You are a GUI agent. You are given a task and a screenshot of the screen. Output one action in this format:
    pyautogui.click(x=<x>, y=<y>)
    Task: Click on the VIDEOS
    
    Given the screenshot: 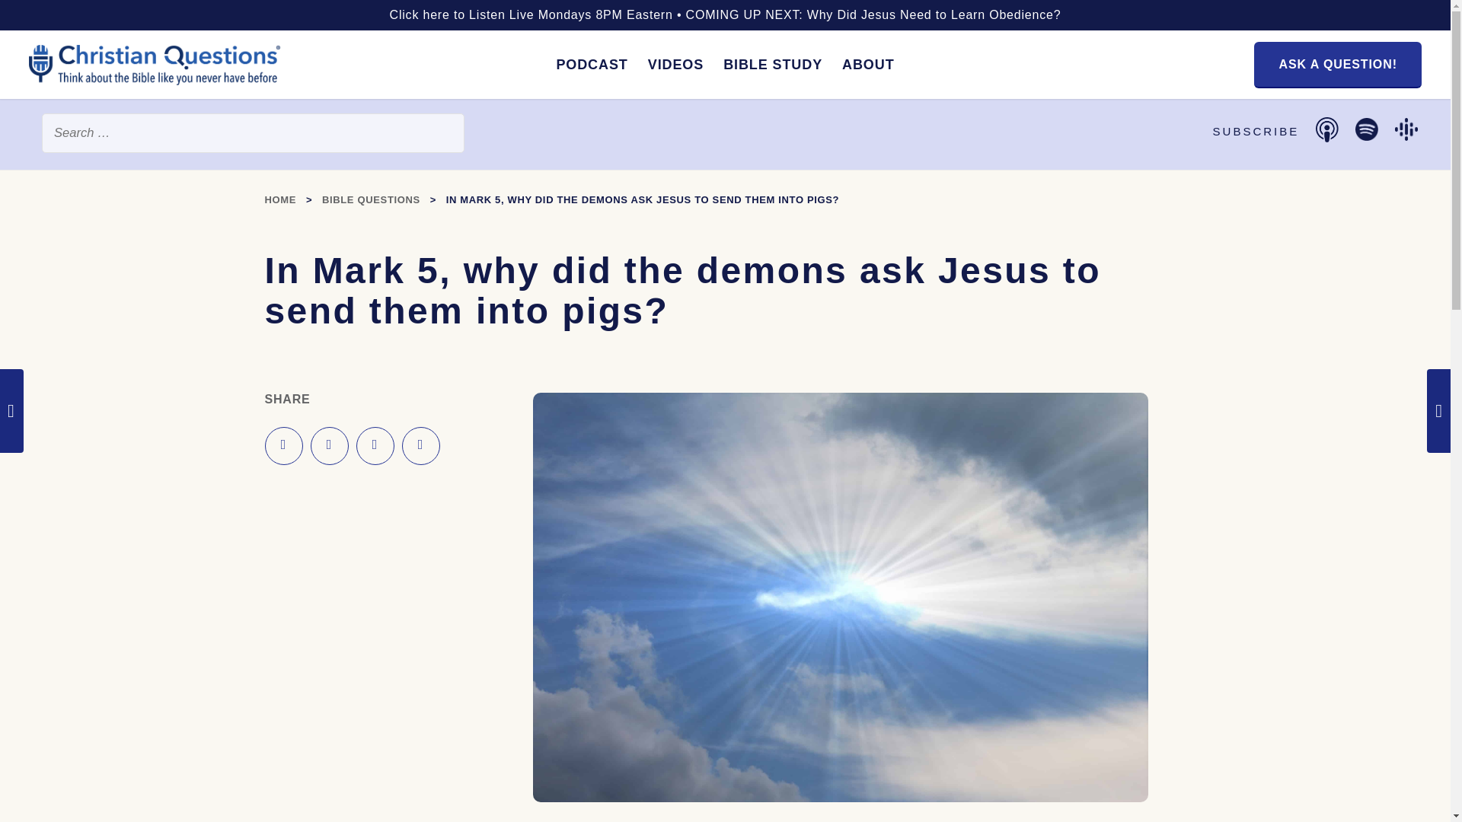 What is the action you would take?
    pyautogui.click(x=675, y=64)
    